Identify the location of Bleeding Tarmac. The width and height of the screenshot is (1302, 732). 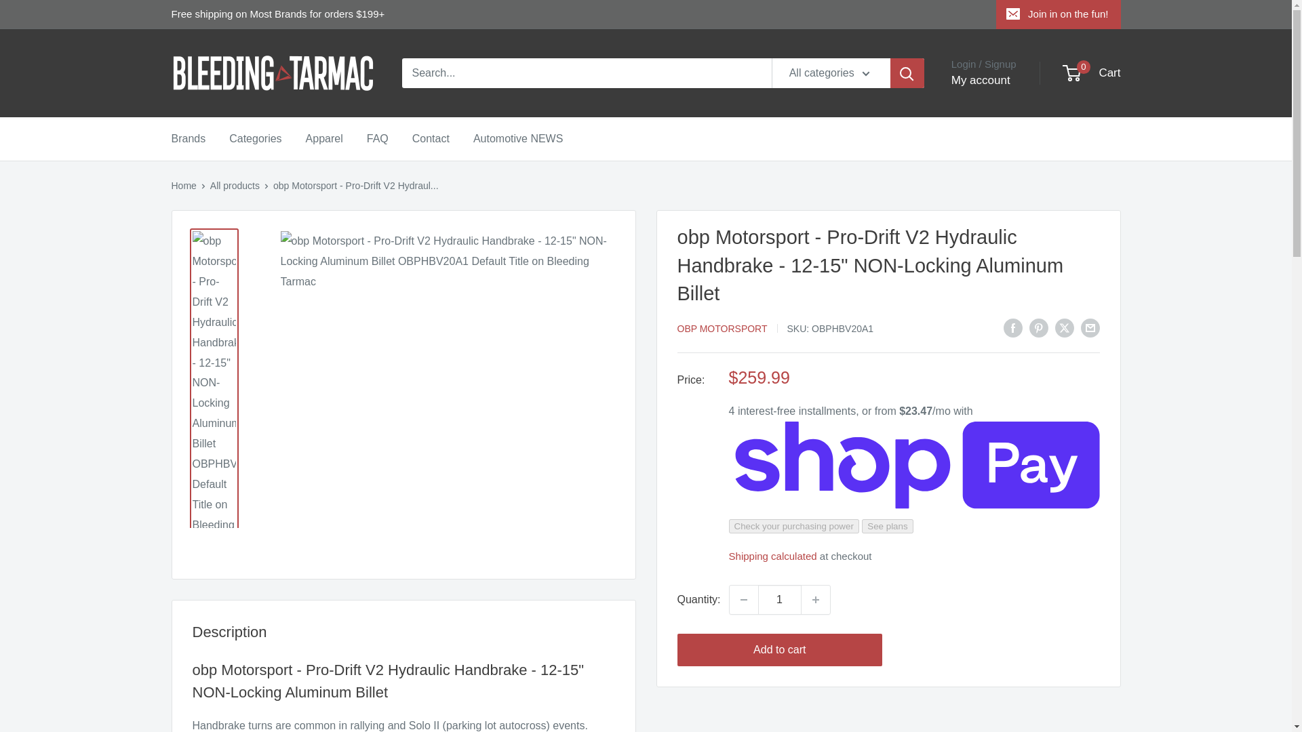
(722, 328).